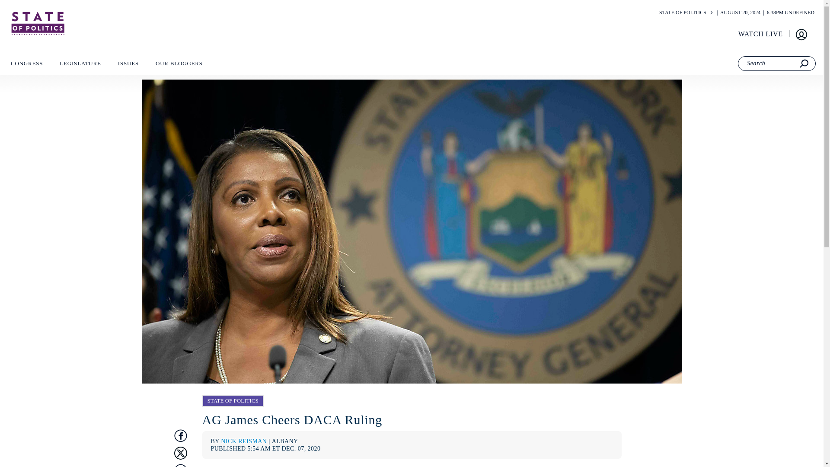 The width and height of the screenshot is (830, 467). I want to click on LEGISLATURE, so click(80, 66).